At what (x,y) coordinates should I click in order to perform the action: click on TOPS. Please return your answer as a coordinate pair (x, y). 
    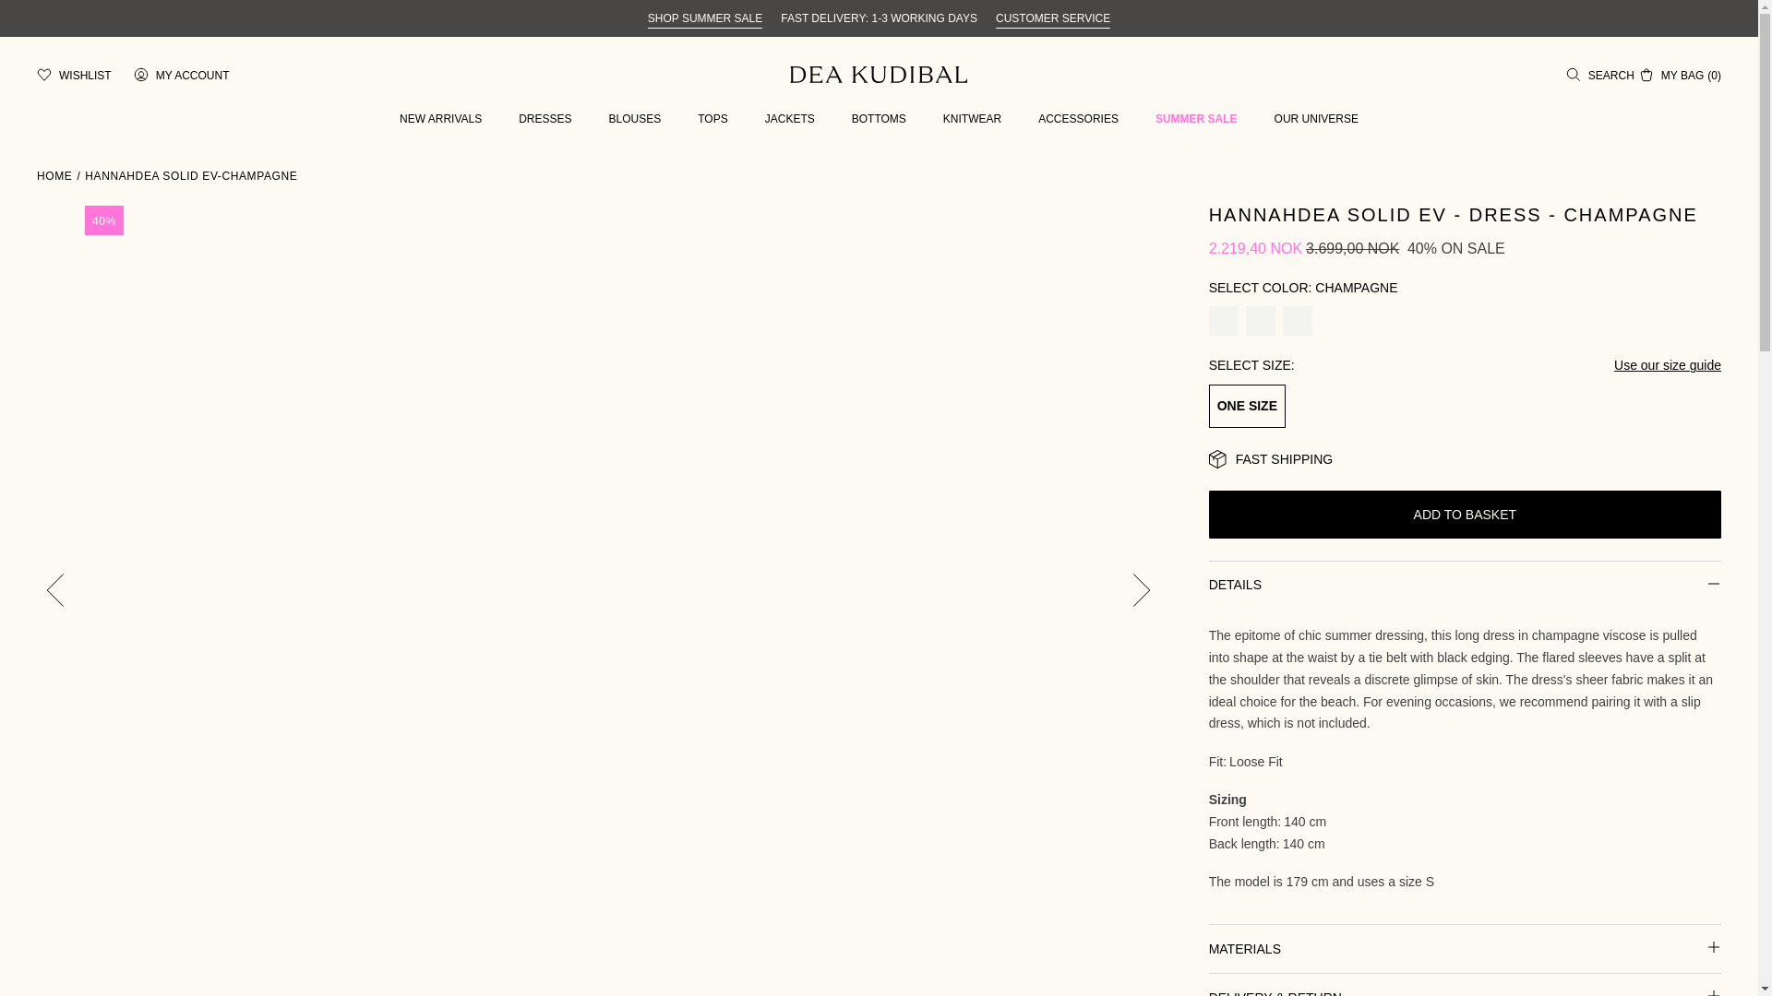
    Looking at the image, I should click on (712, 119).